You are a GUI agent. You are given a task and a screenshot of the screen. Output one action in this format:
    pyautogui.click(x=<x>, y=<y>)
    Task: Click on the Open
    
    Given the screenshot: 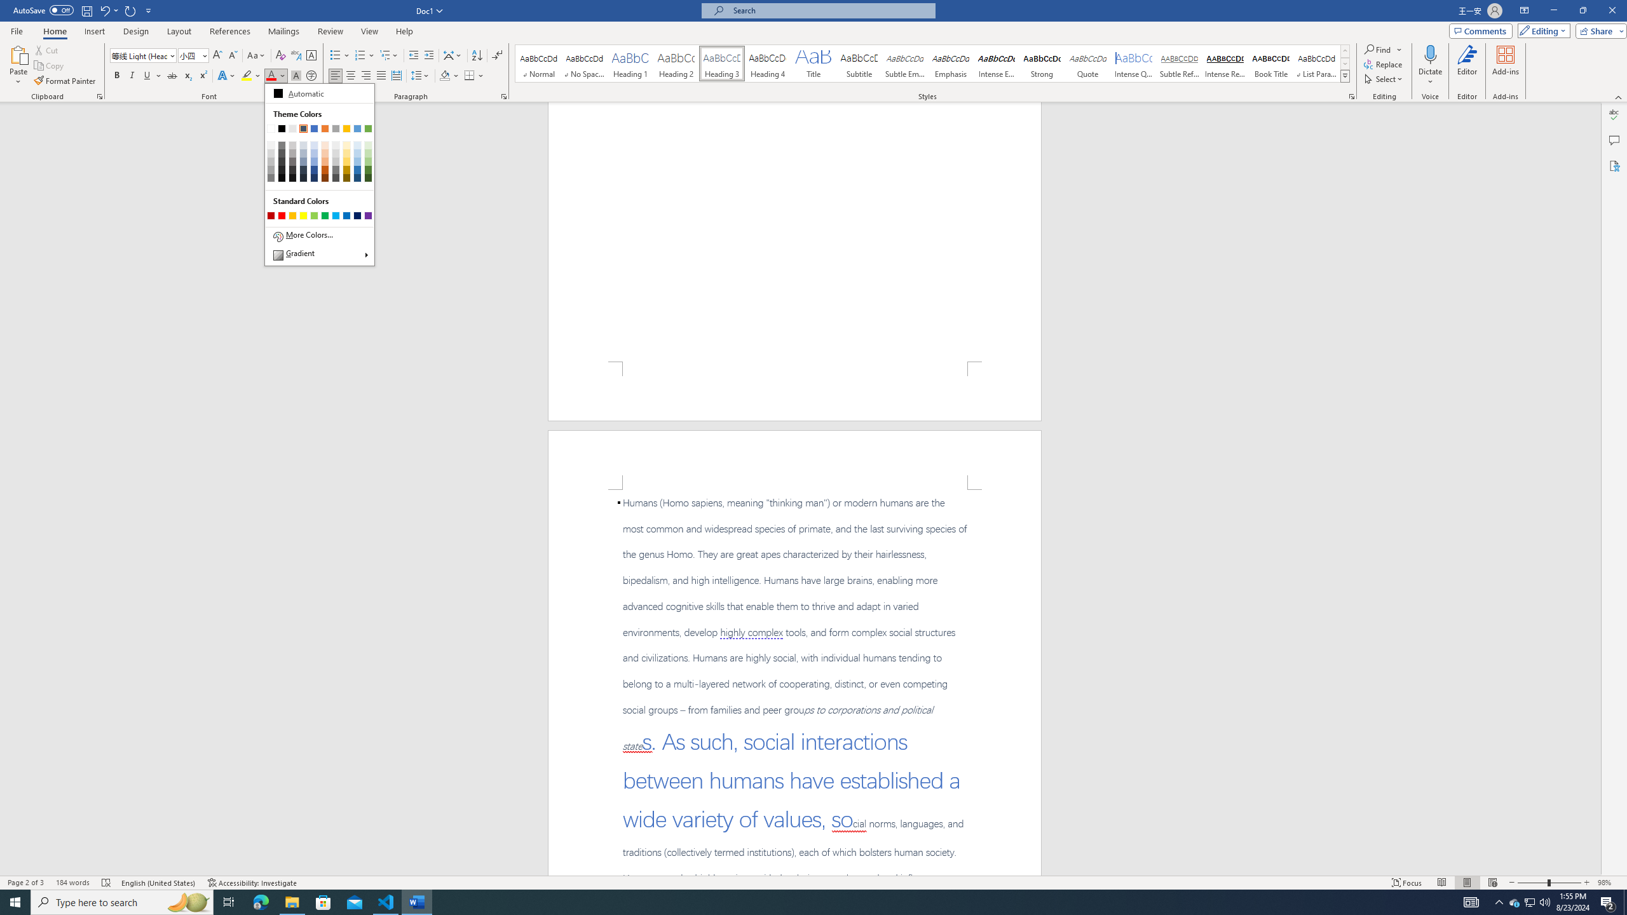 What is the action you would take?
    pyautogui.click(x=203, y=55)
    